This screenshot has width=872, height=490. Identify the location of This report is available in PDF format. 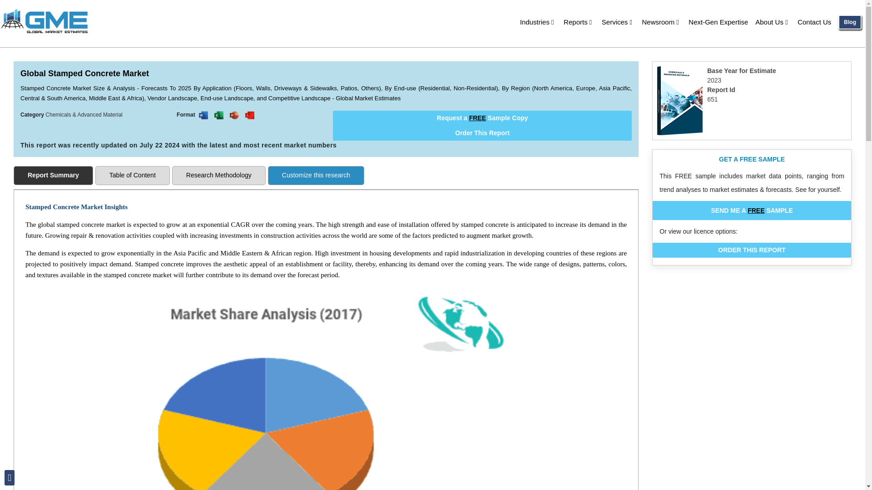
(250, 115).